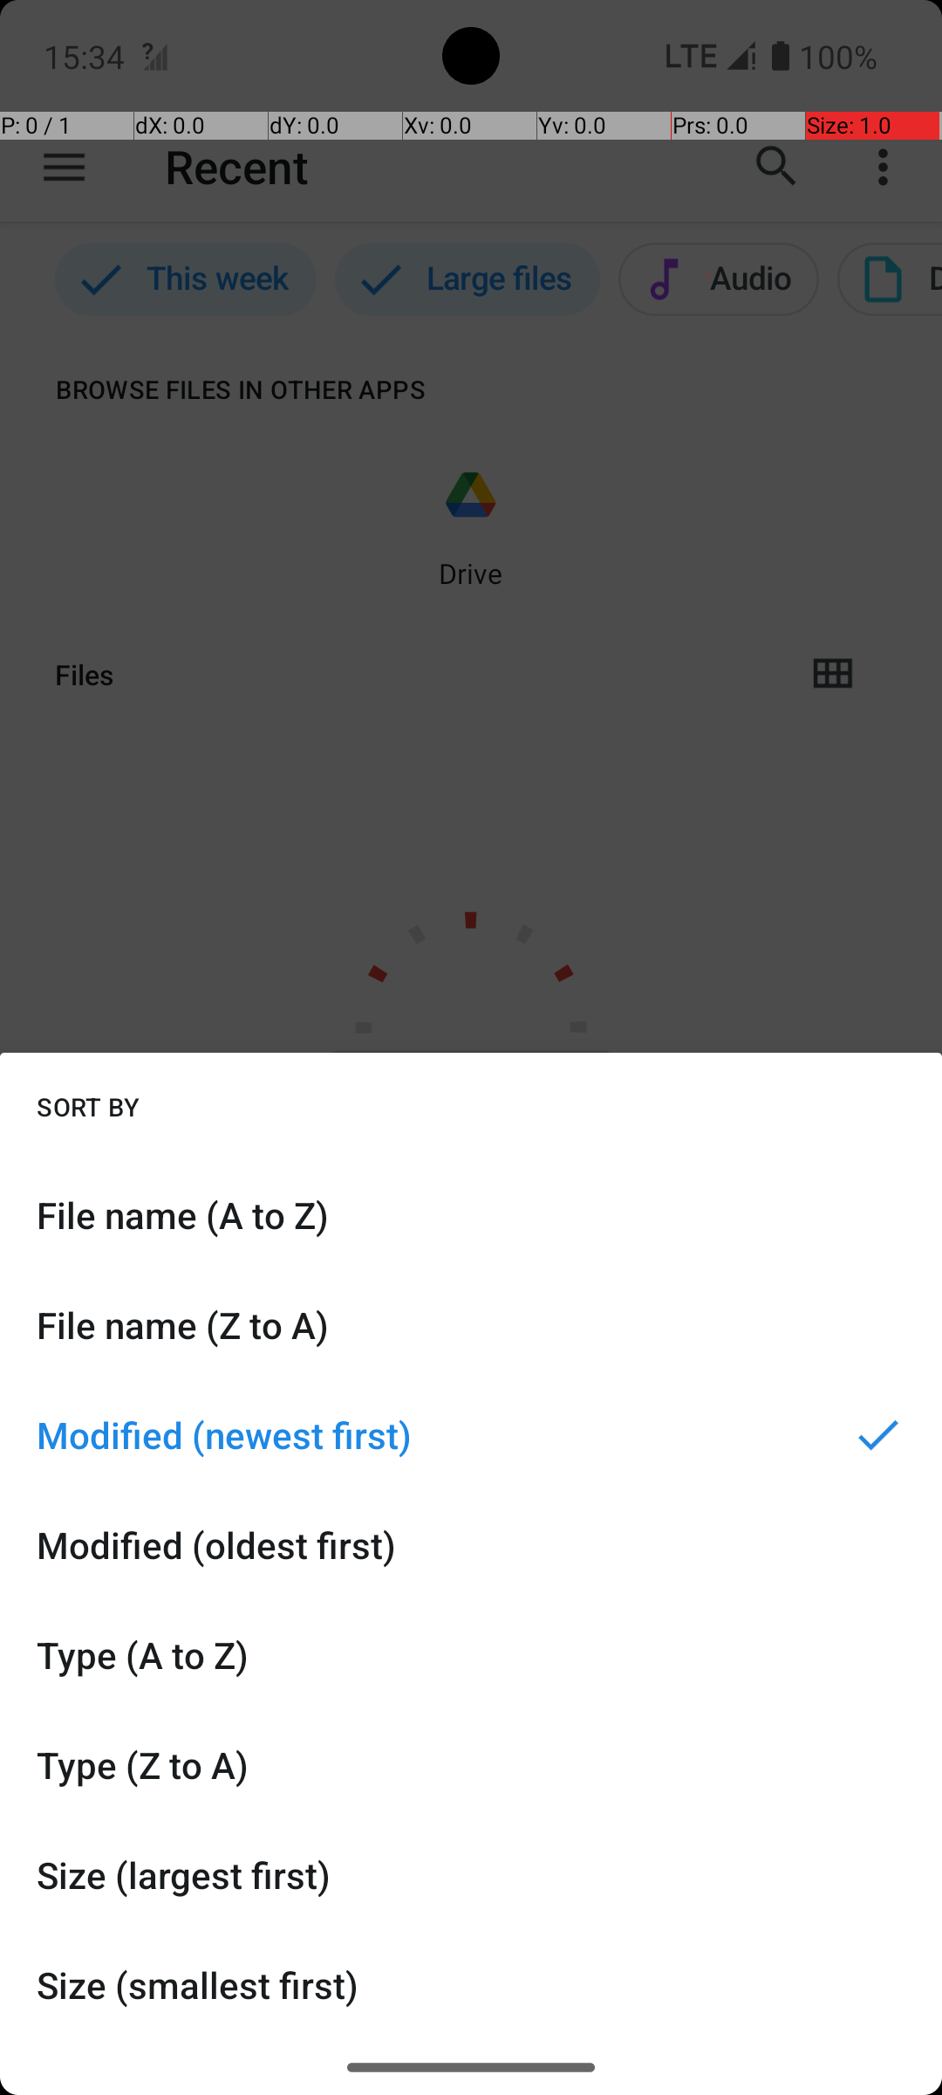  Describe the element at coordinates (471, 1435) in the screenshot. I see `Modified (newest first)` at that location.